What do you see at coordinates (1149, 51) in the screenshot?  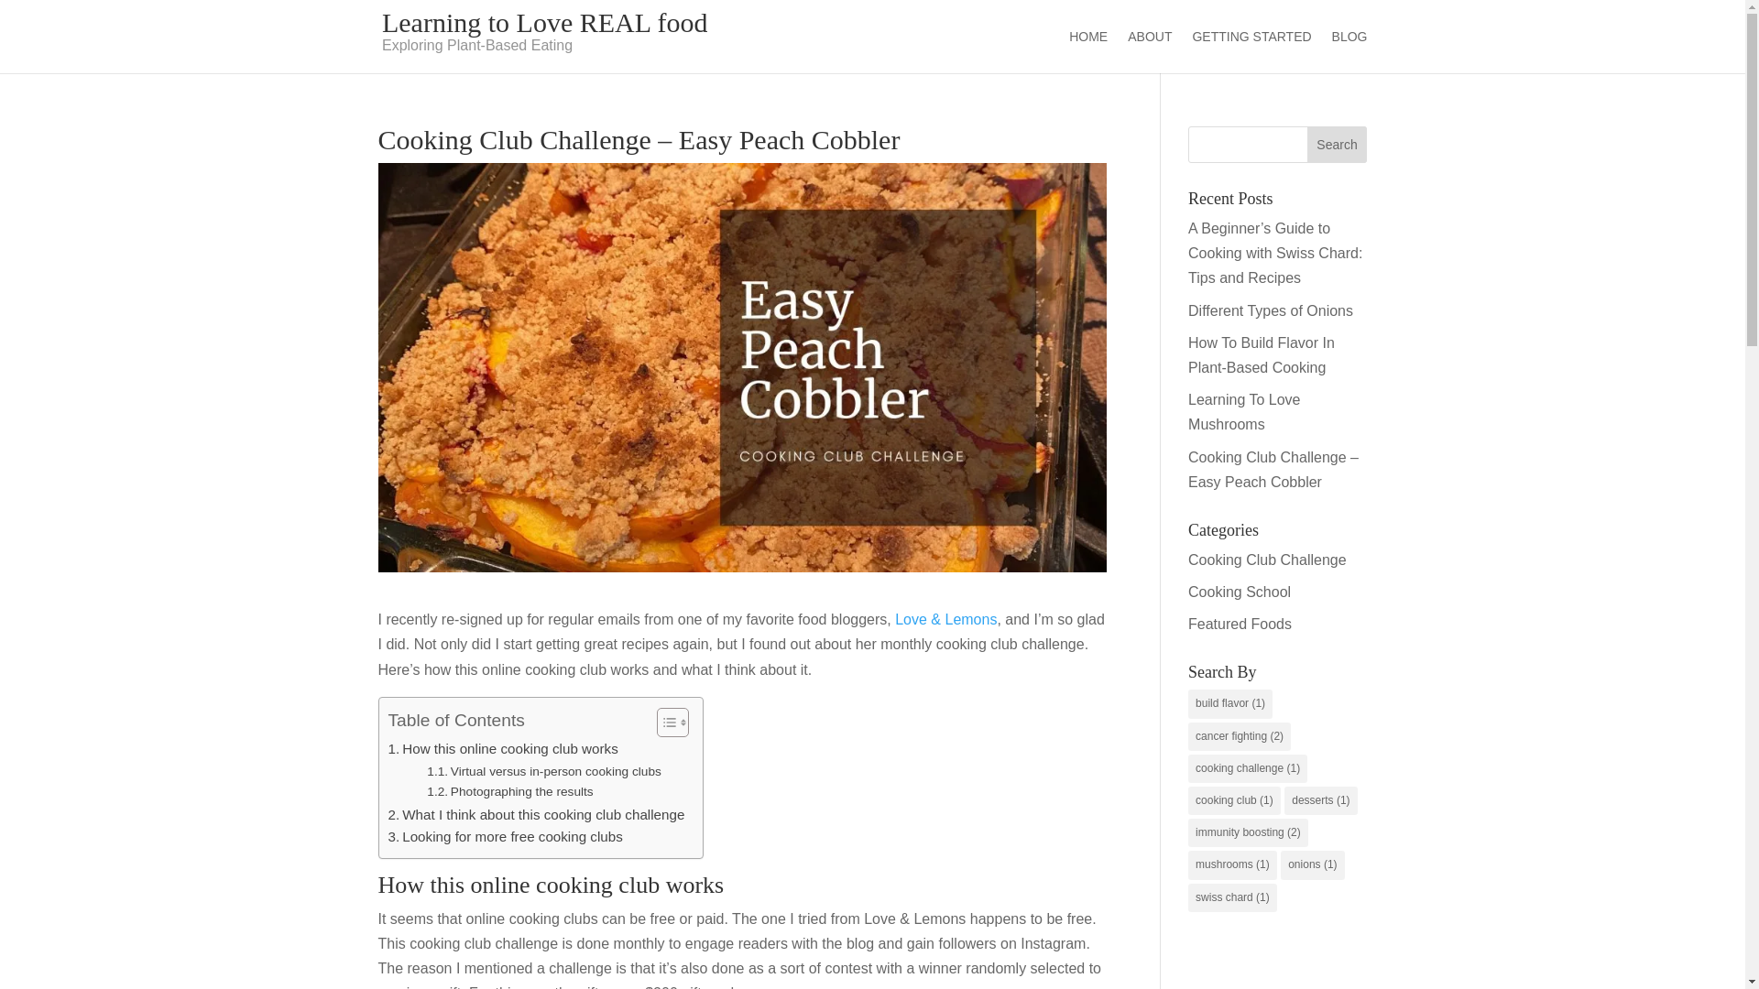 I see `ABOUT` at bounding box center [1149, 51].